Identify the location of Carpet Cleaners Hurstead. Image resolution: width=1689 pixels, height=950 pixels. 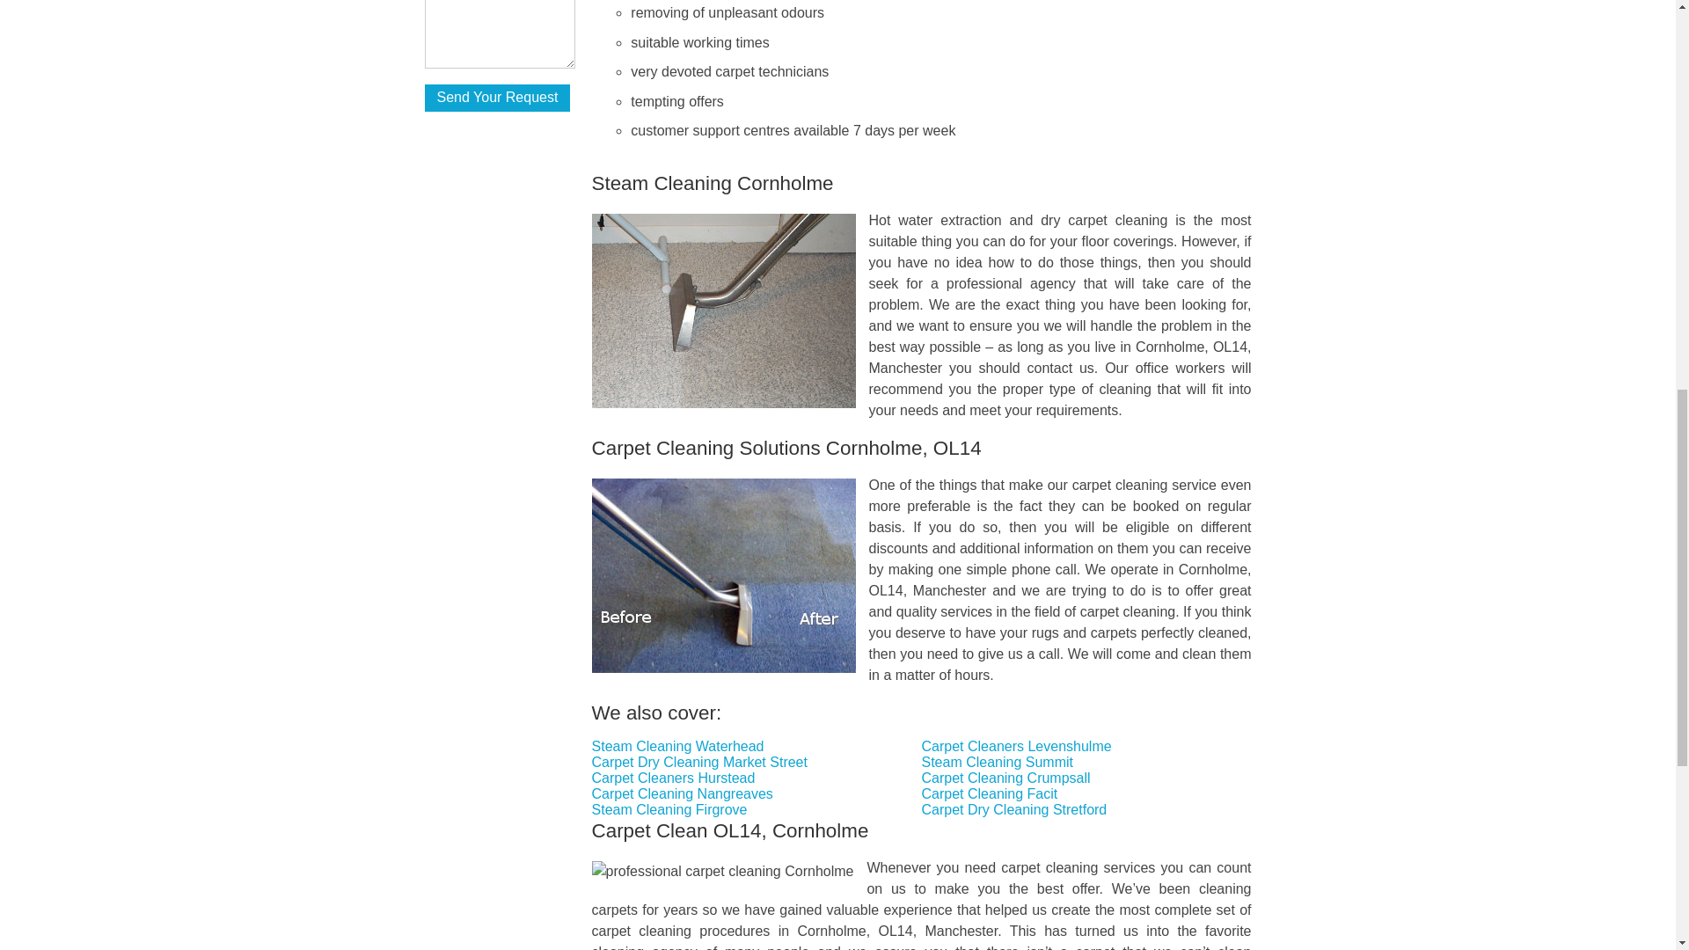
(674, 778).